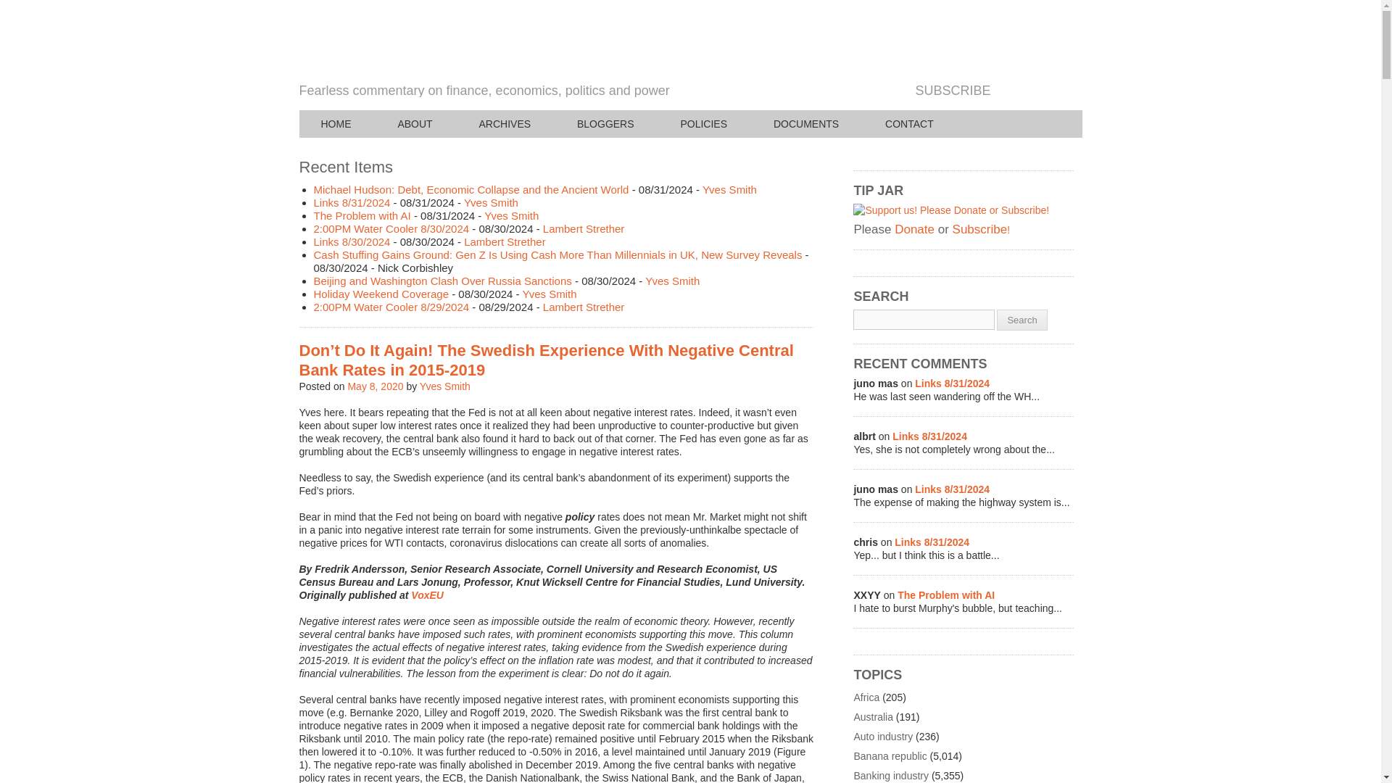 The width and height of the screenshot is (1392, 783). I want to click on DOCUMENTS, so click(805, 124).